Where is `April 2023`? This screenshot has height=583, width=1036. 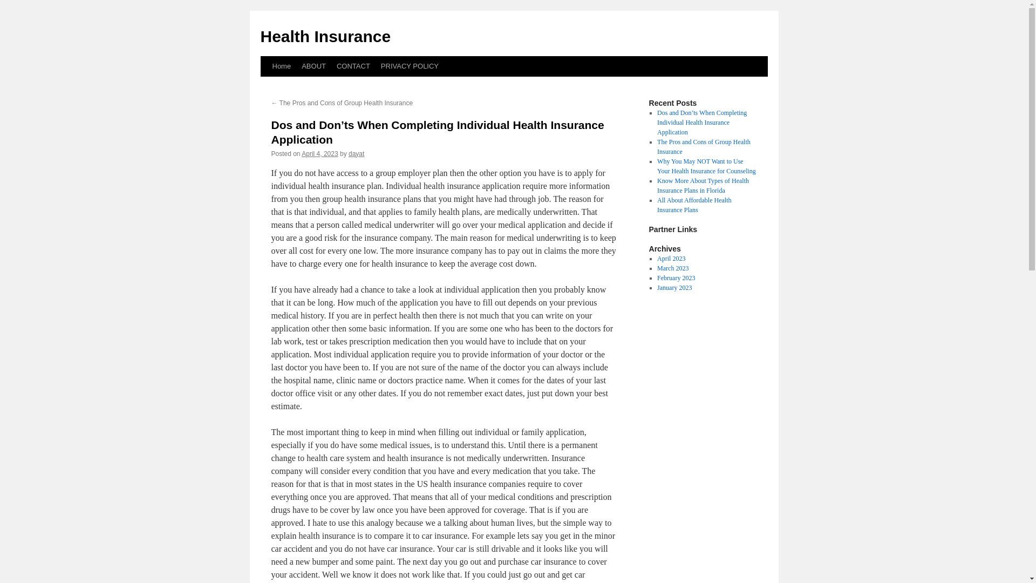 April 2023 is located at coordinates (671, 258).